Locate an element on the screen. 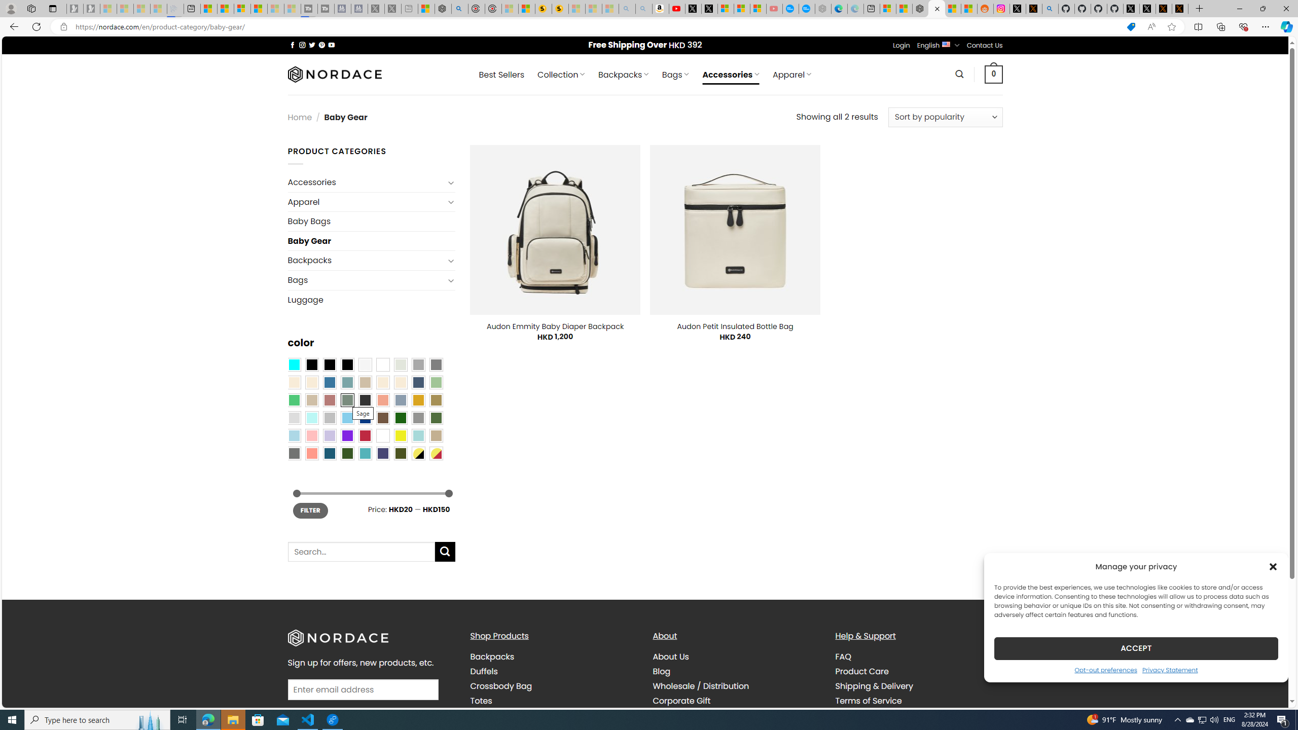 The width and height of the screenshot is (1298, 730). Class: cmplz-close is located at coordinates (1273, 566).